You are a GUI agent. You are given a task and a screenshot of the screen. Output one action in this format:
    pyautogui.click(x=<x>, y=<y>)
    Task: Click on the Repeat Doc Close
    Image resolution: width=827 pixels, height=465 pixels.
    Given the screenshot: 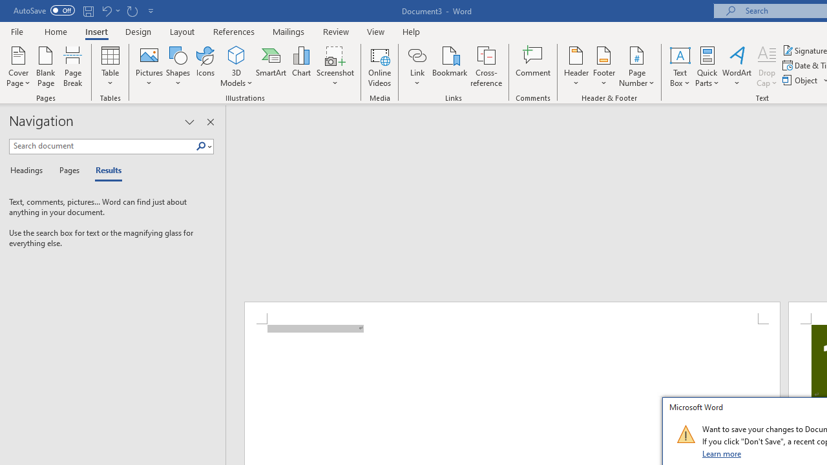 What is the action you would take?
    pyautogui.click(x=132, y=10)
    